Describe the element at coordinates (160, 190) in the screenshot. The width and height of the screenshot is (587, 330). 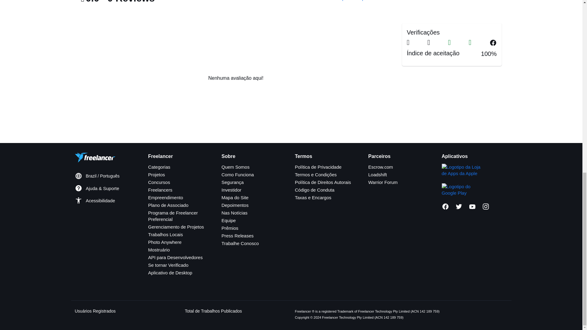
I see `Freelancers` at that location.